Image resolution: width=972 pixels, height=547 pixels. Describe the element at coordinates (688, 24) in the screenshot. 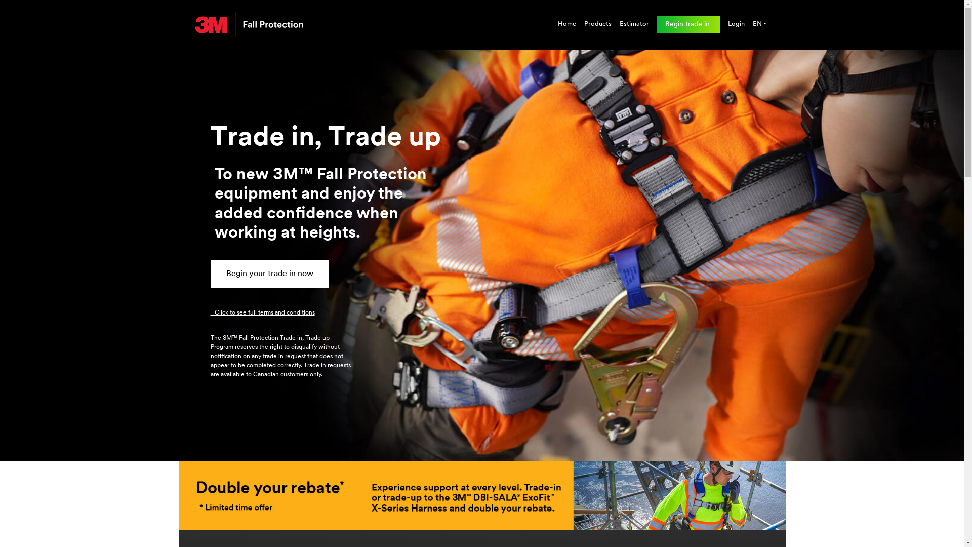

I see `Begin trade in` at that location.